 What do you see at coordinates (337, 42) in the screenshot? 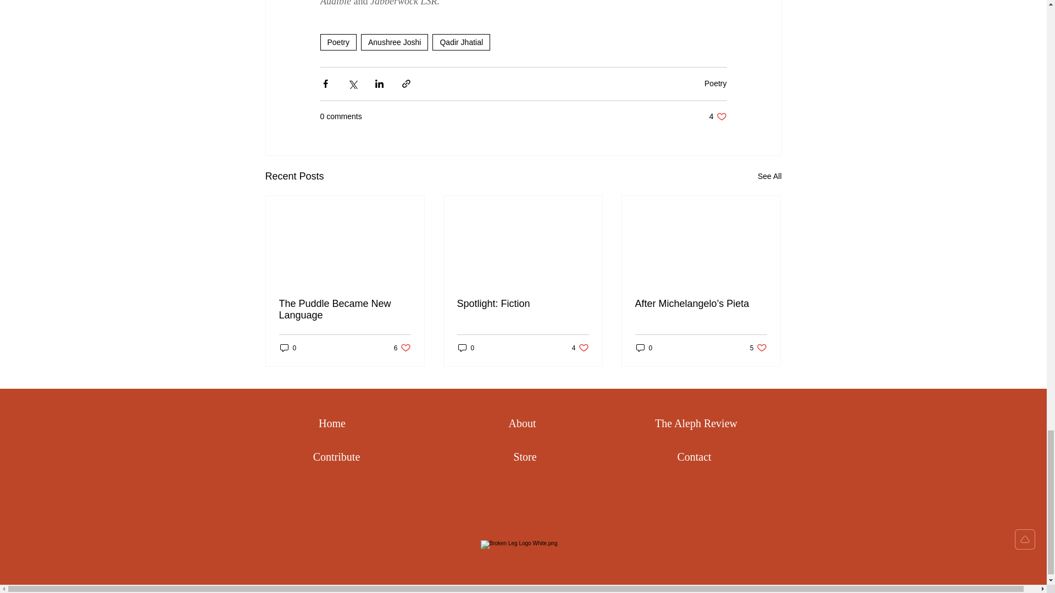
I see `Poetry` at bounding box center [337, 42].